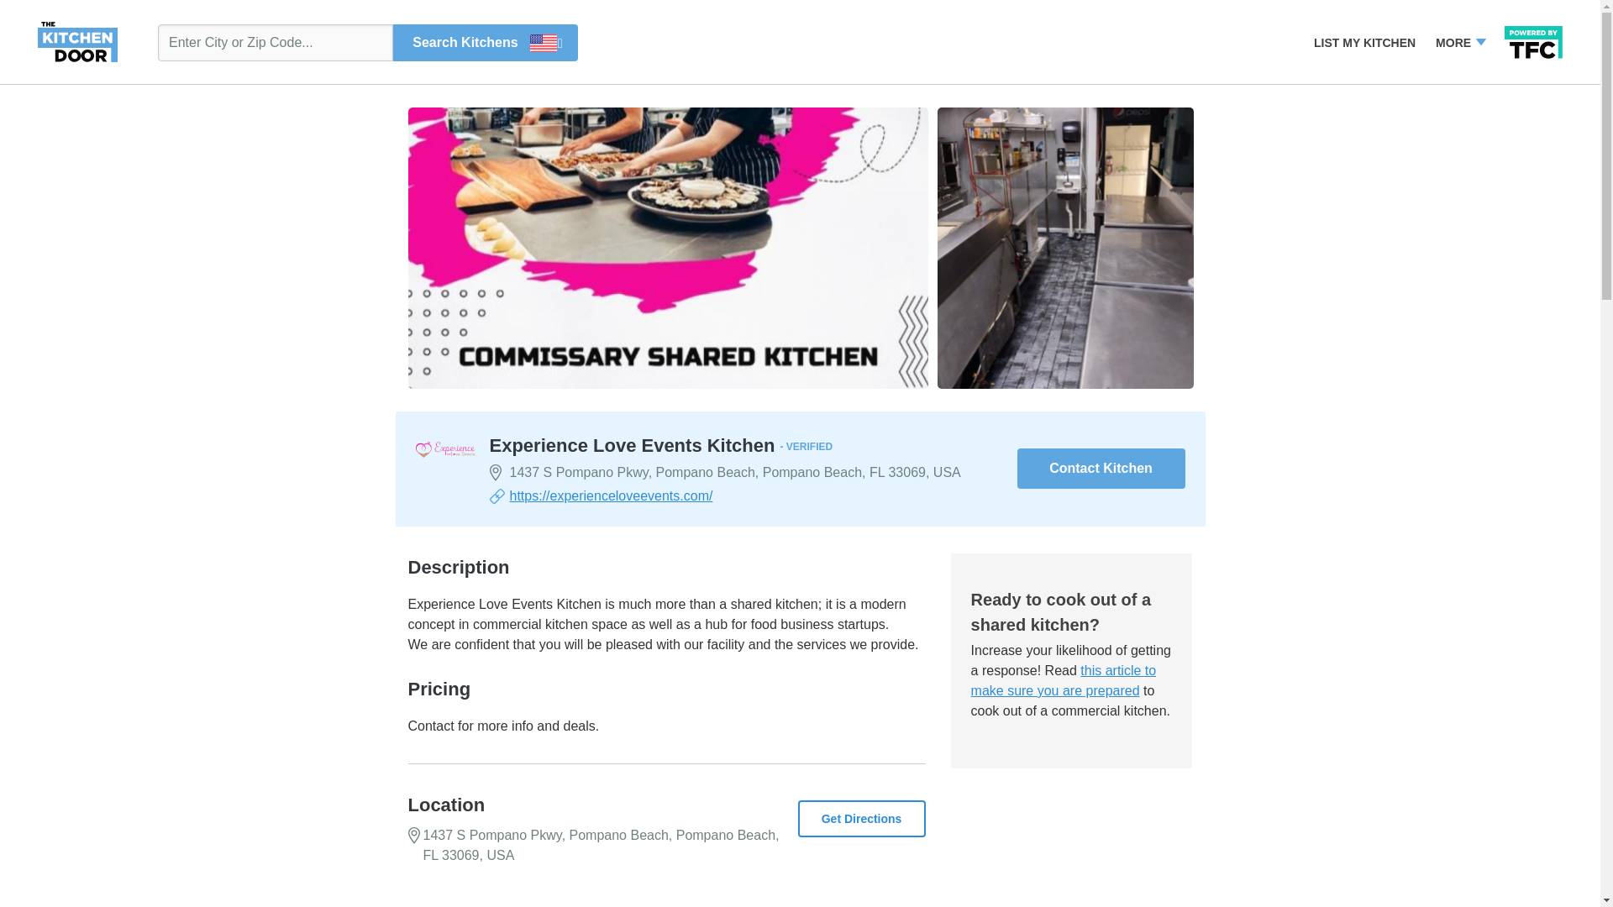  I want to click on Get Directions, so click(862, 818).